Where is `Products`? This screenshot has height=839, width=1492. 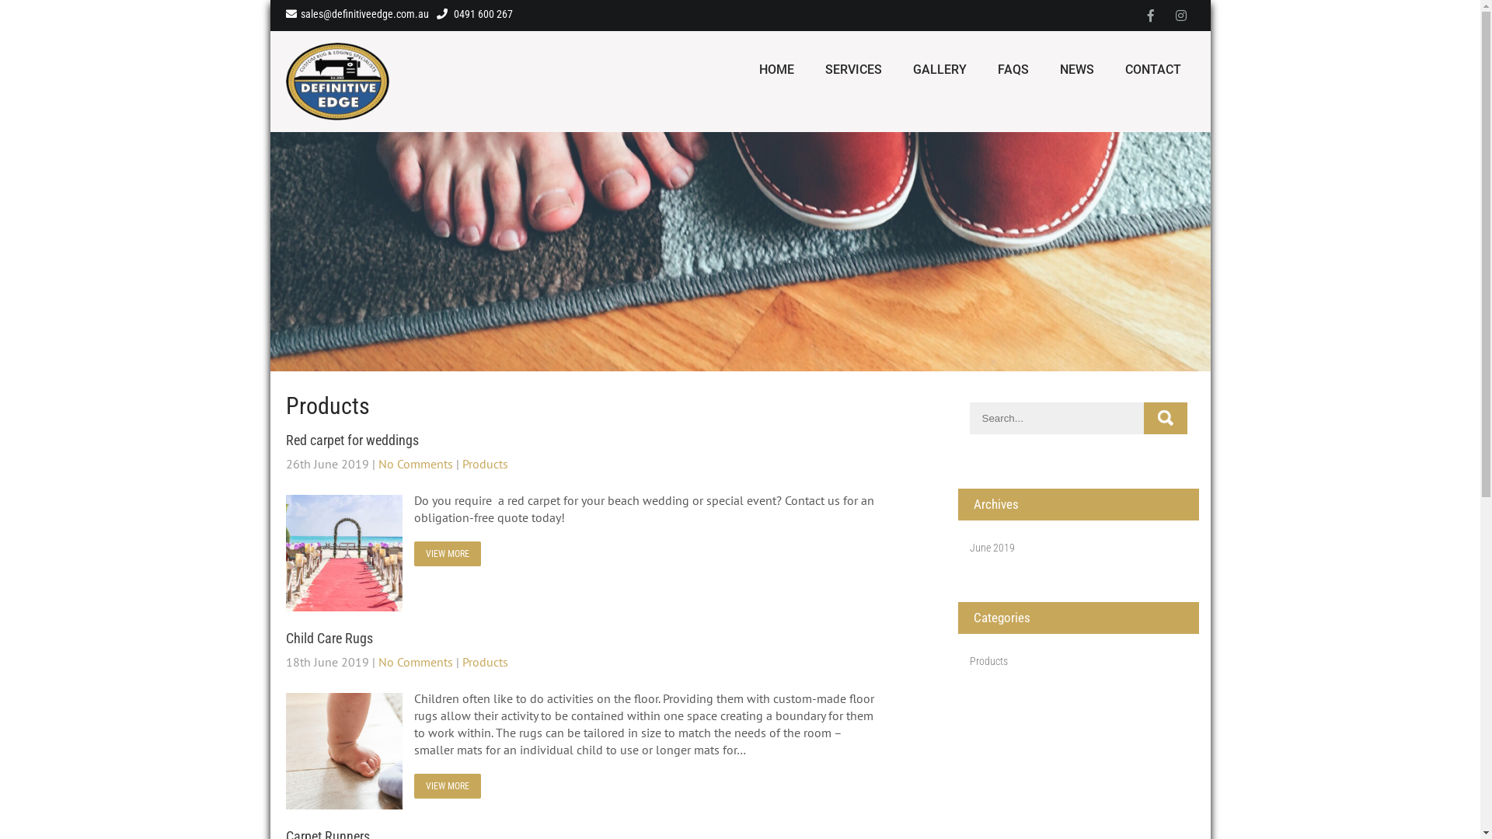 Products is located at coordinates (485, 464).